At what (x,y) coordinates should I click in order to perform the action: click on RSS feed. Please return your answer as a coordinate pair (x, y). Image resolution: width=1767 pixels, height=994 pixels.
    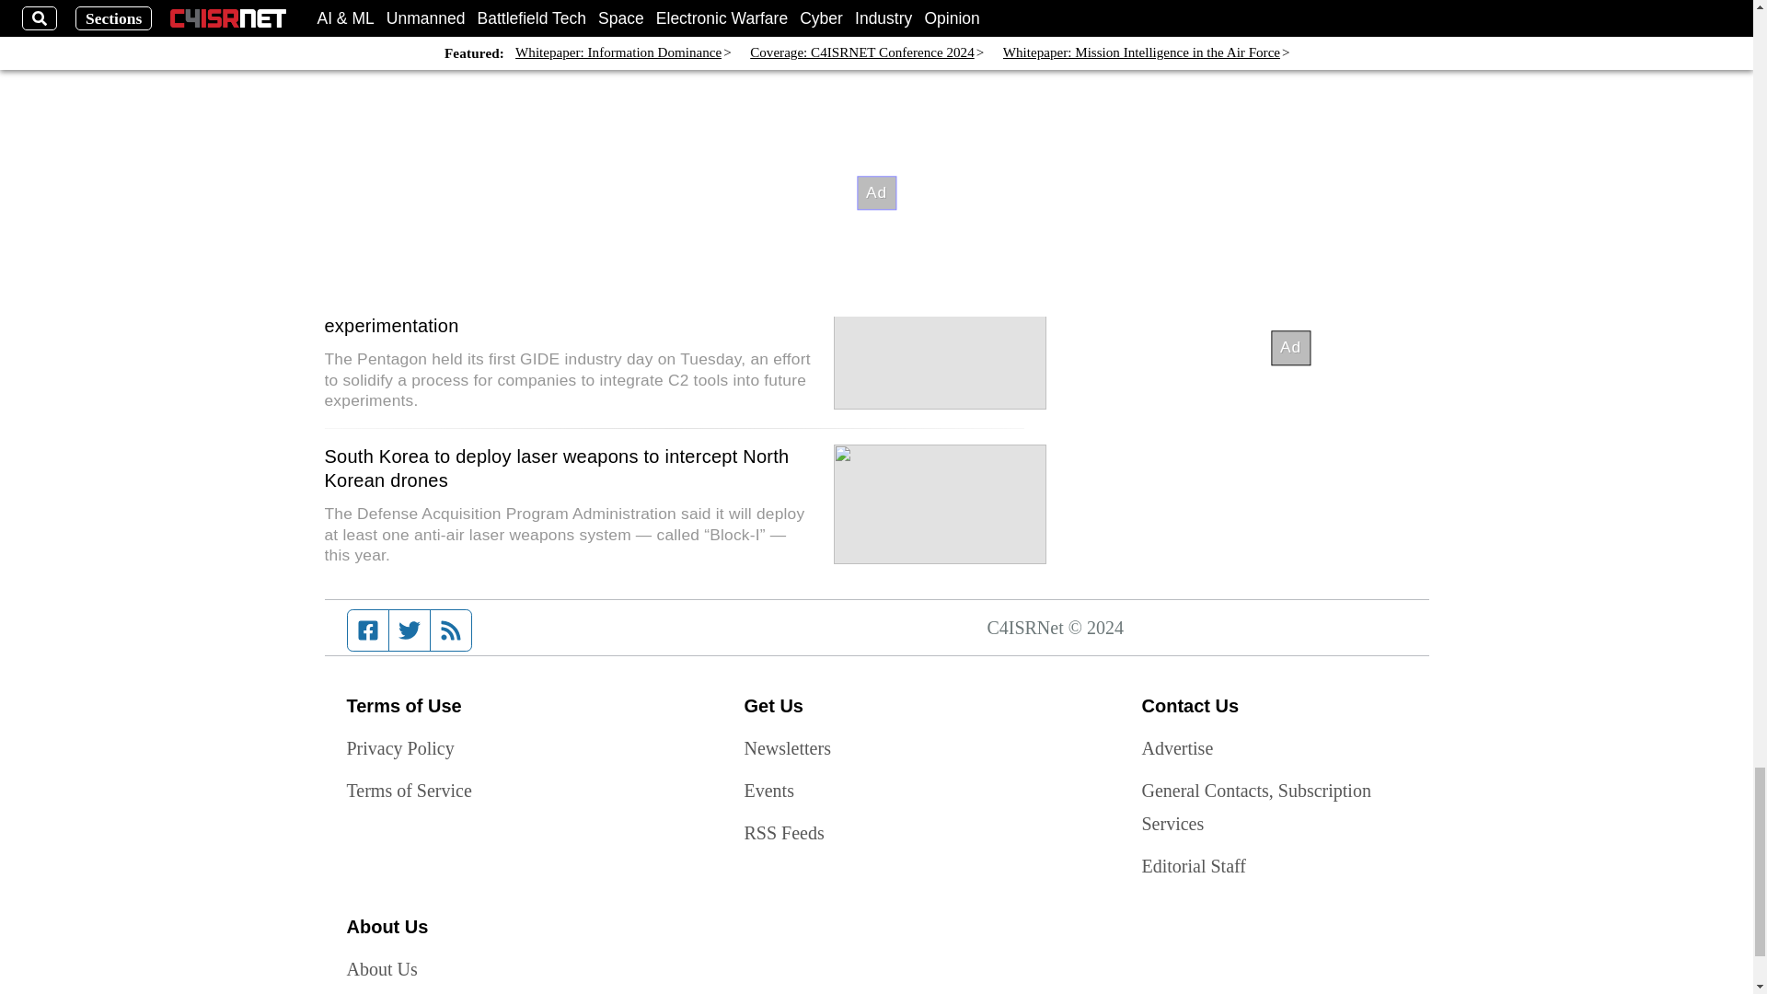
    Looking at the image, I should click on (451, 630).